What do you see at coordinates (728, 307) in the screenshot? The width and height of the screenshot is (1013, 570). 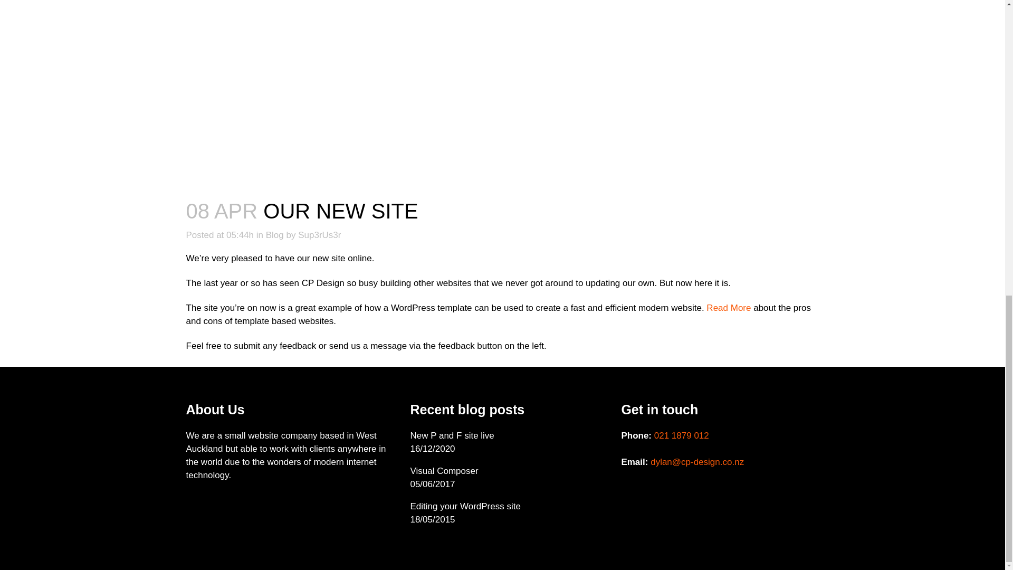 I see `Read More` at bounding box center [728, 307].